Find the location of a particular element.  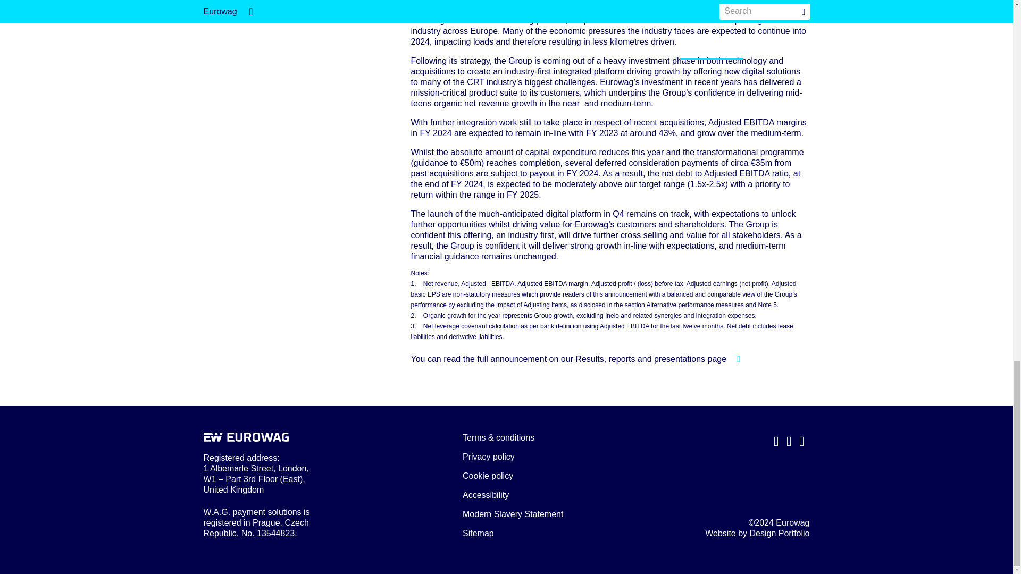

Facebook is located at coordinates (776, 441).